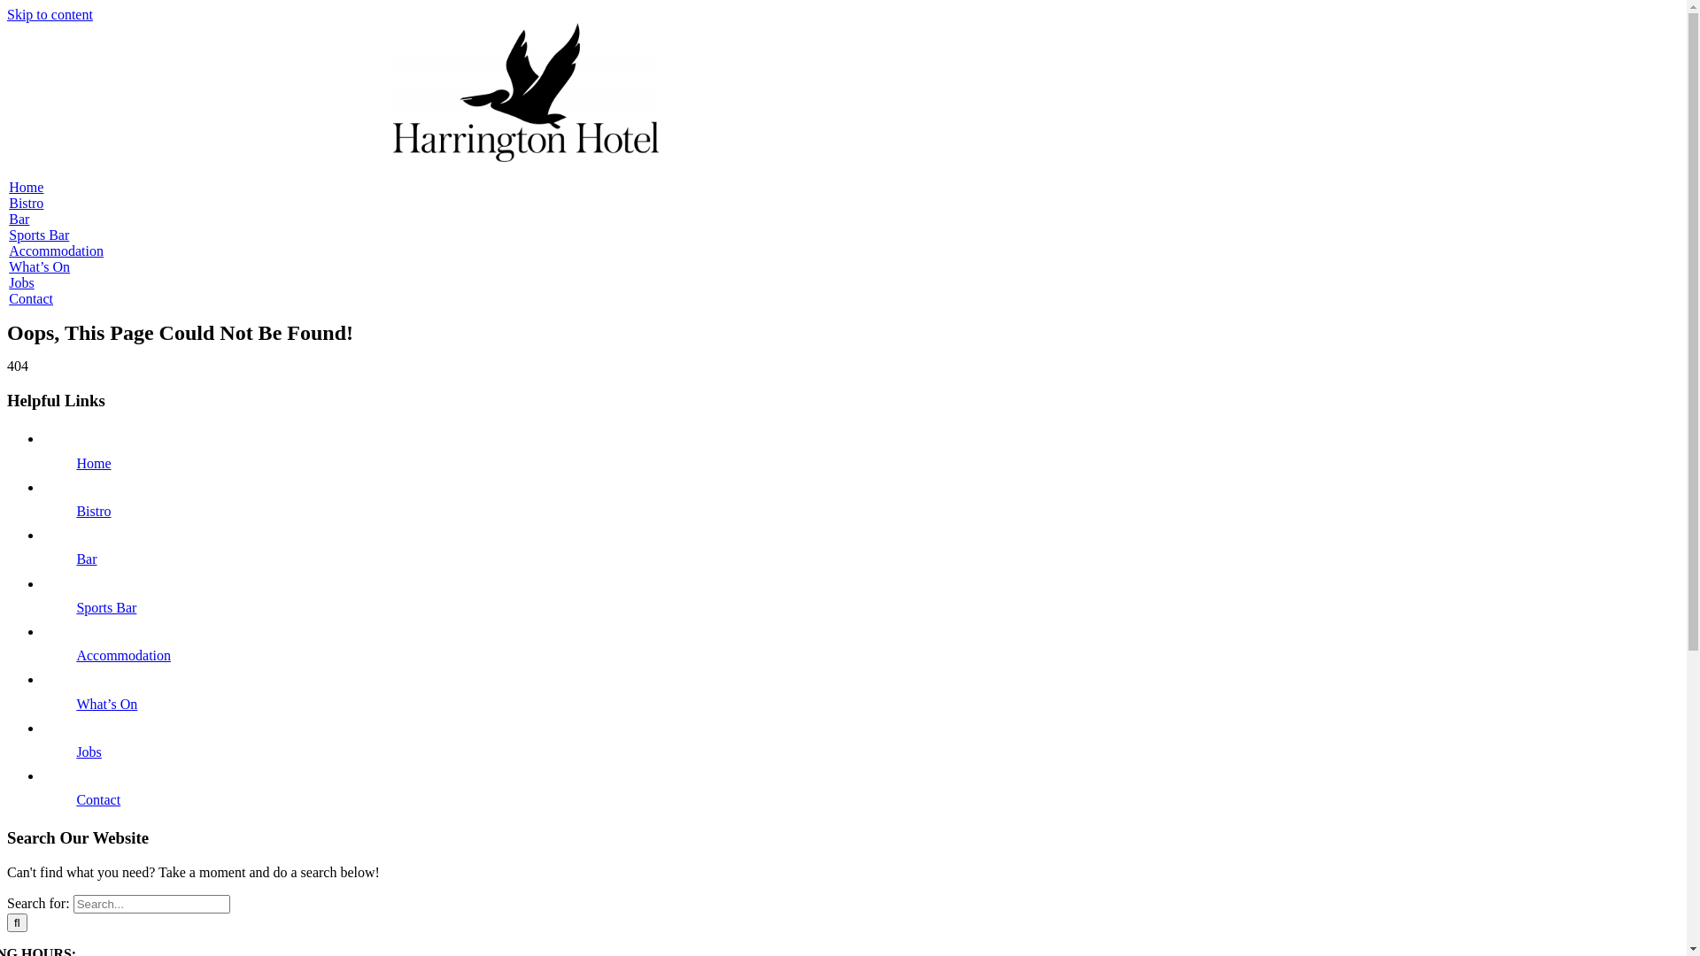 The height and width of the screenshot is (956, 1700). Describe the element at coordinates (87, 559) in the screenshot. I see `Bar` at that location.